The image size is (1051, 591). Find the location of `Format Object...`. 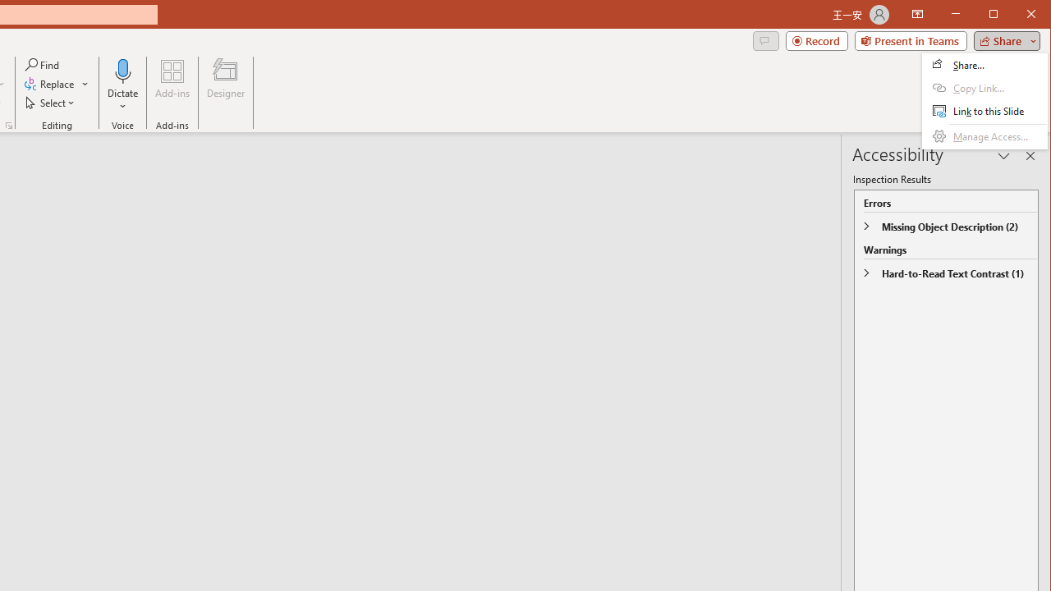

Format Object... is located at coordinates (8, 125).